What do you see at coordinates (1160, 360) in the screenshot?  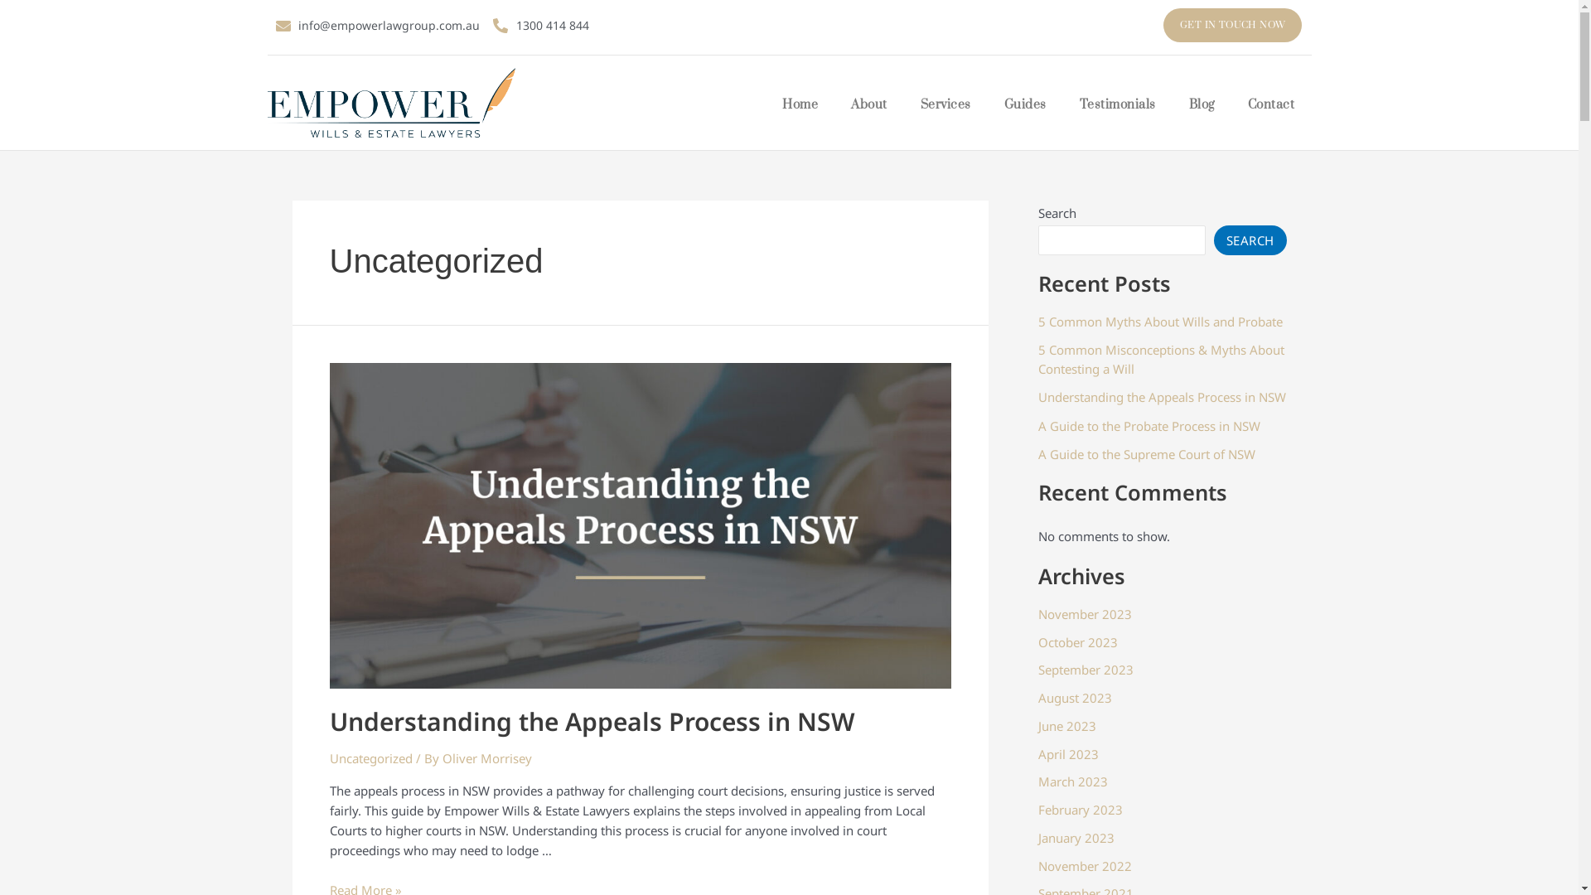 I see `5 Common Misconceptions & Myths About Contesting a Will` at bounding box center [1160, 360].